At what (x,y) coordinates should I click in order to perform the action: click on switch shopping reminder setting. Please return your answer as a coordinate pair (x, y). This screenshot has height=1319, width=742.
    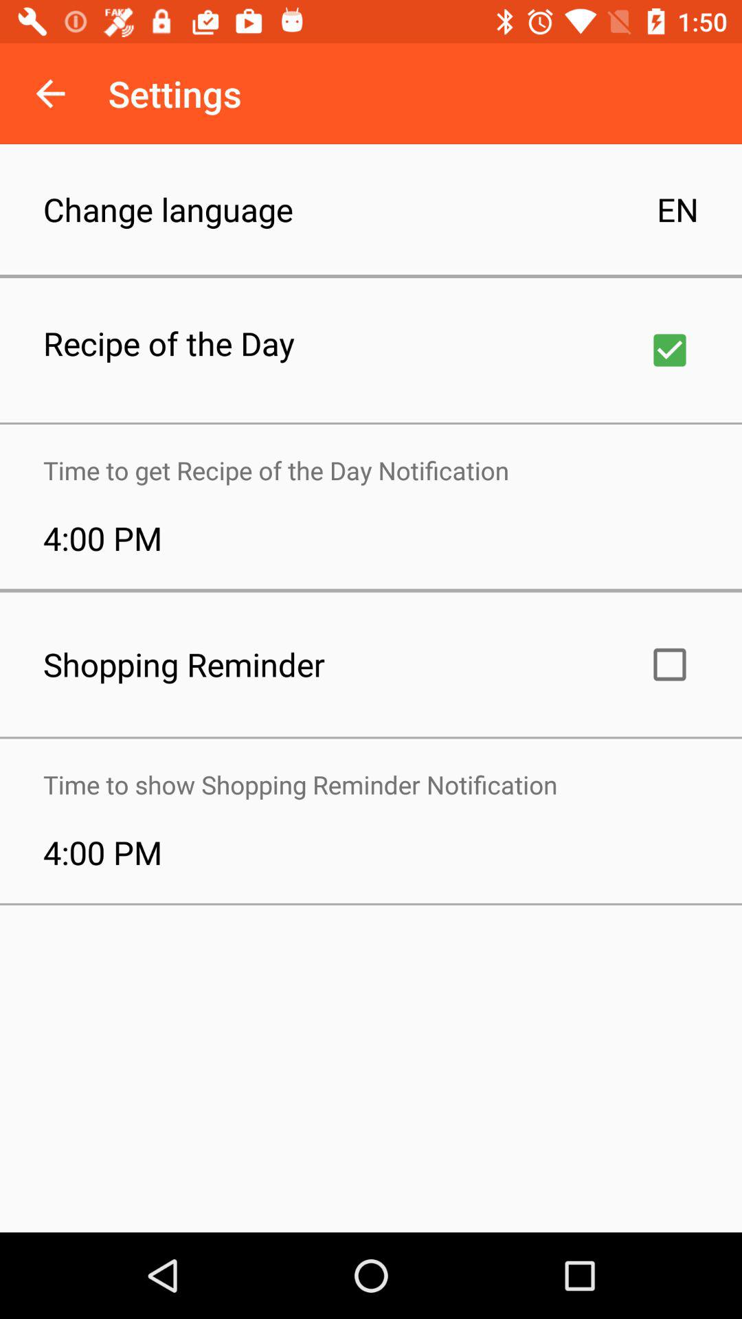
    Looking at the image, I should click on (670, 664).